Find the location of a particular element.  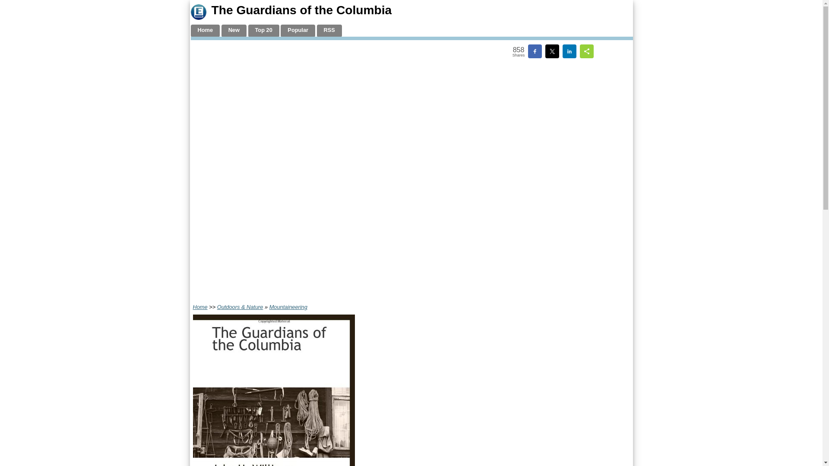

Top 20 is located at coordinates (263, 31).